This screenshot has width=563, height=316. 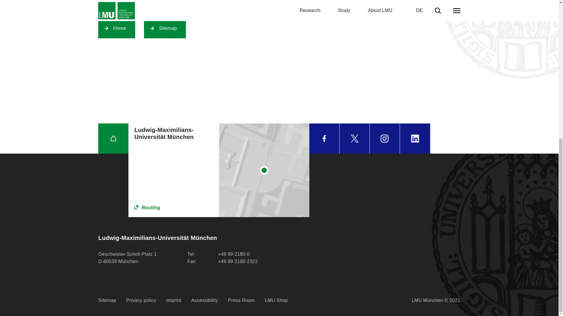 What do you see at coordinates (205, 300) in the screenshot?
I see `Accessibility` at bounding box center [205, 300].